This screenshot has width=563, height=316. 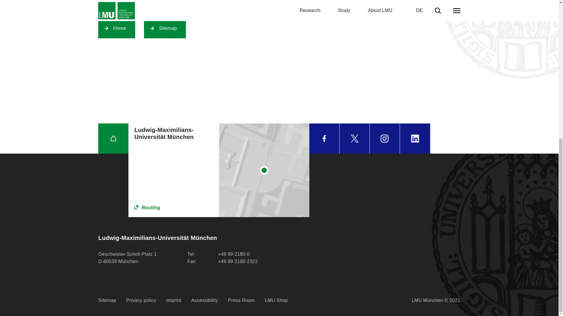 What do you see at coordinates (205, 300) in the screenshot?
I see `Accessibility` at bounding box center [205, 300].